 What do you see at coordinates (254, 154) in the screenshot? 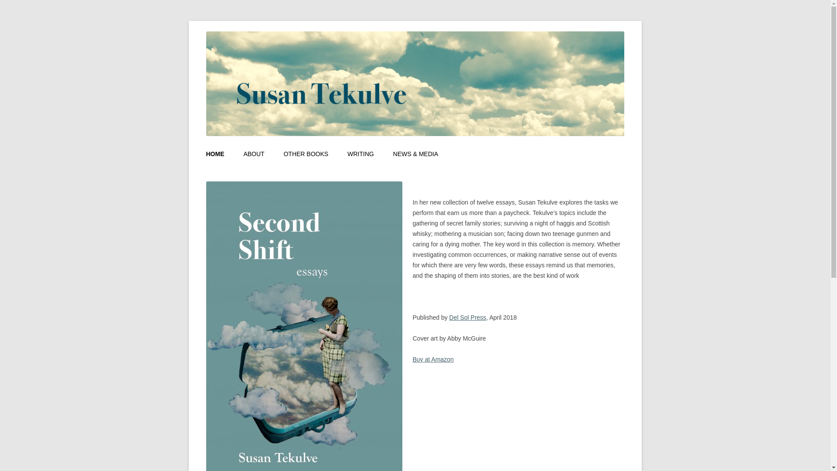
I see `ABOUT` at bounding box center [254, 154].